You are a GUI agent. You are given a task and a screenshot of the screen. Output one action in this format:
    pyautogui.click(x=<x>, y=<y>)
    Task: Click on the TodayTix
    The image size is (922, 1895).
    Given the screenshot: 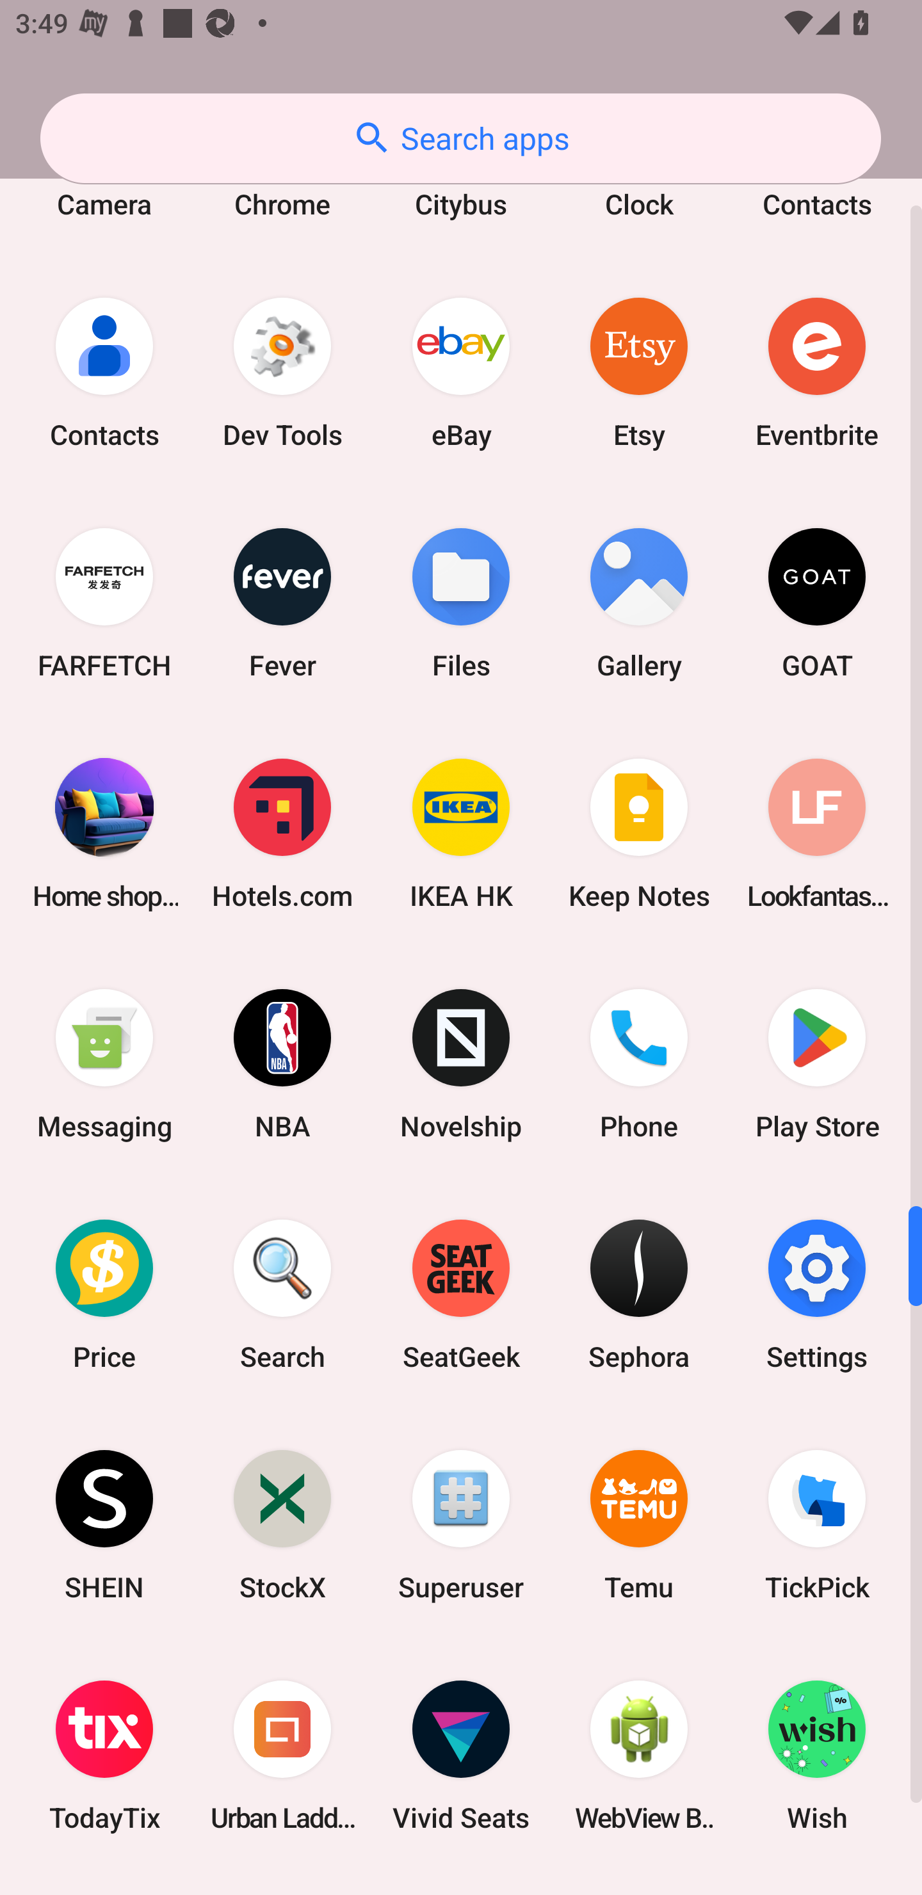 What is the action you would take?
    pyautogui.click(x=104, y=1755)
    